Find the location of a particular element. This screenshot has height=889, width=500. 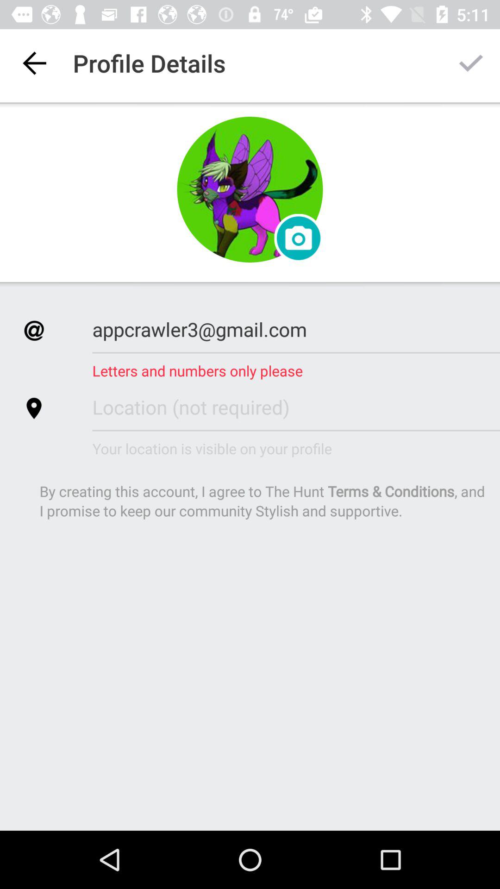

take a profile picture is located at coordinates (250, 190).